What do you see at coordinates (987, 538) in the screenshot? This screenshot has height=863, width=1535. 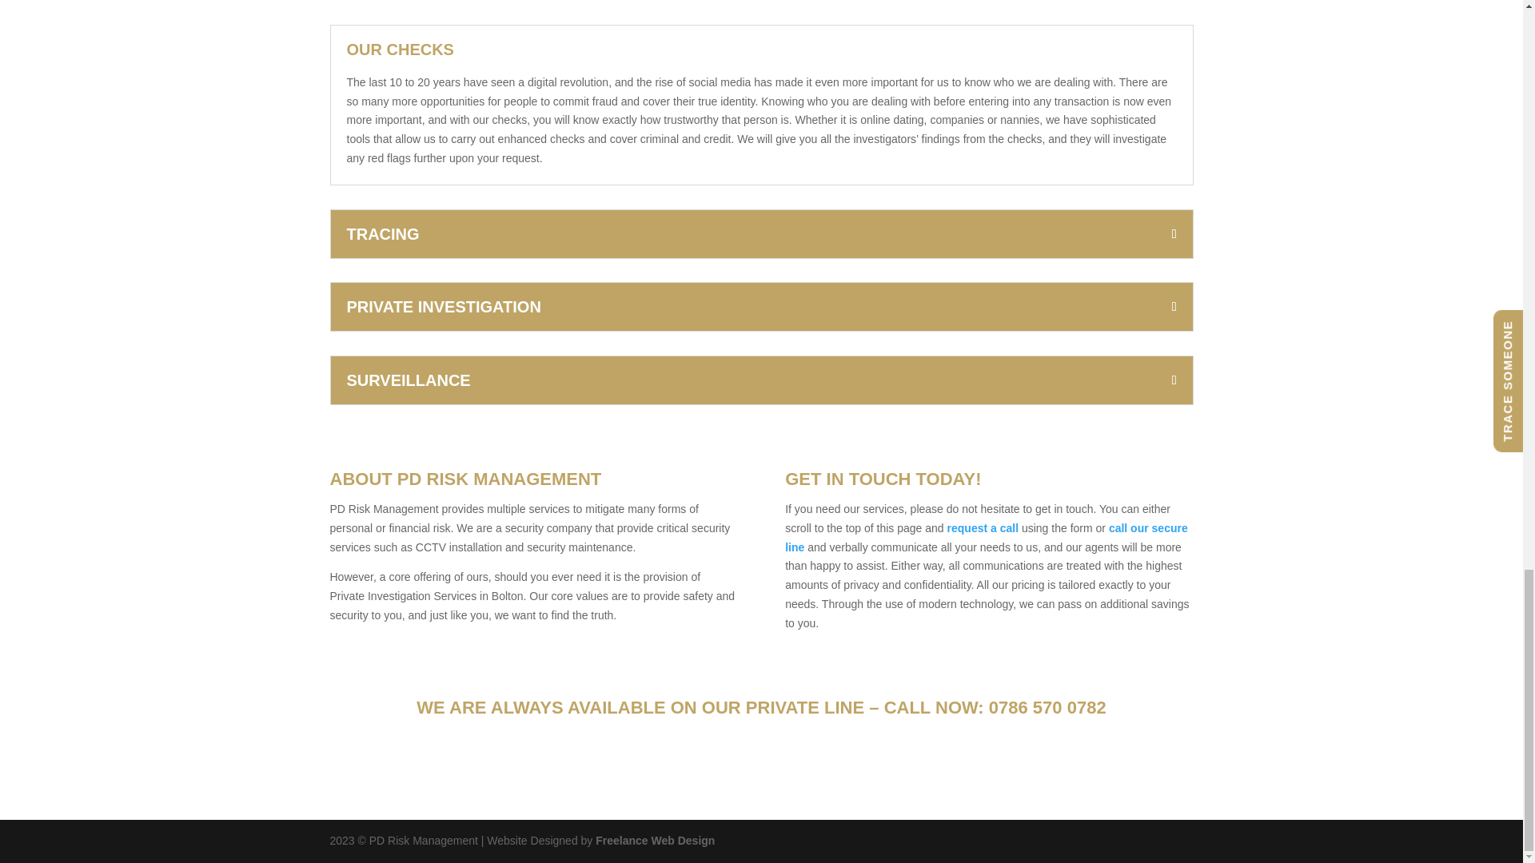 I see `call our secure line` at bounding box center [987, 538].